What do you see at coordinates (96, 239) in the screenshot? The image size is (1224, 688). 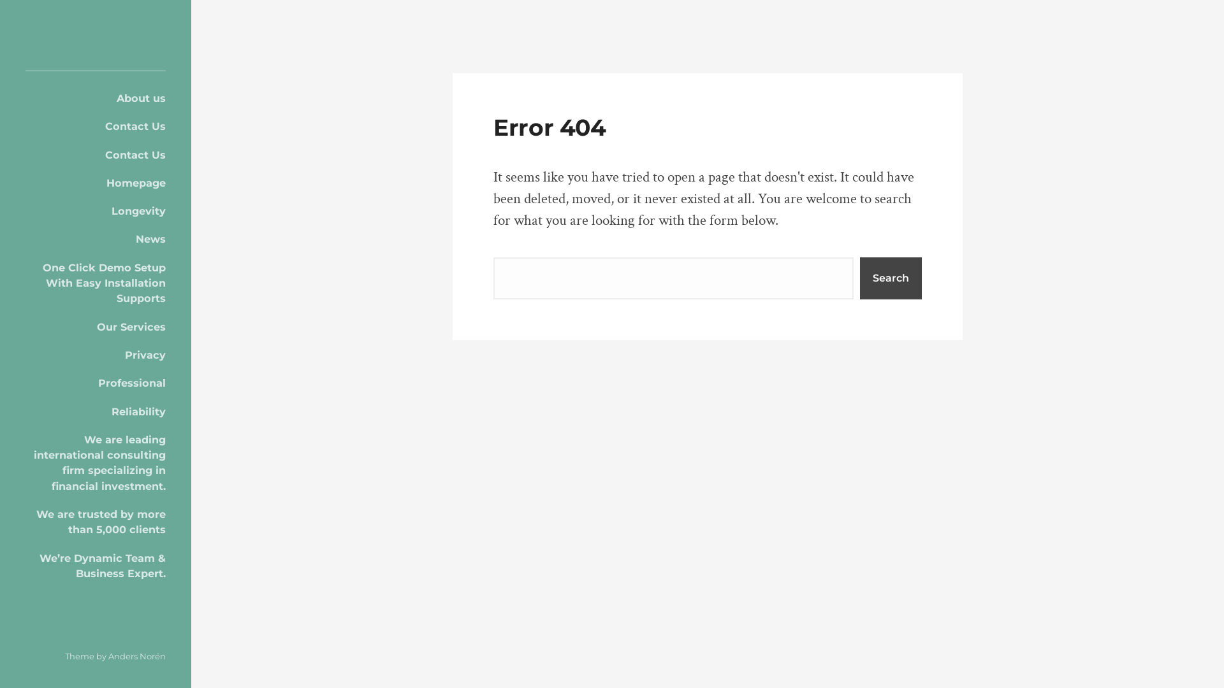 I see `News` at bounding box center [96, 239].